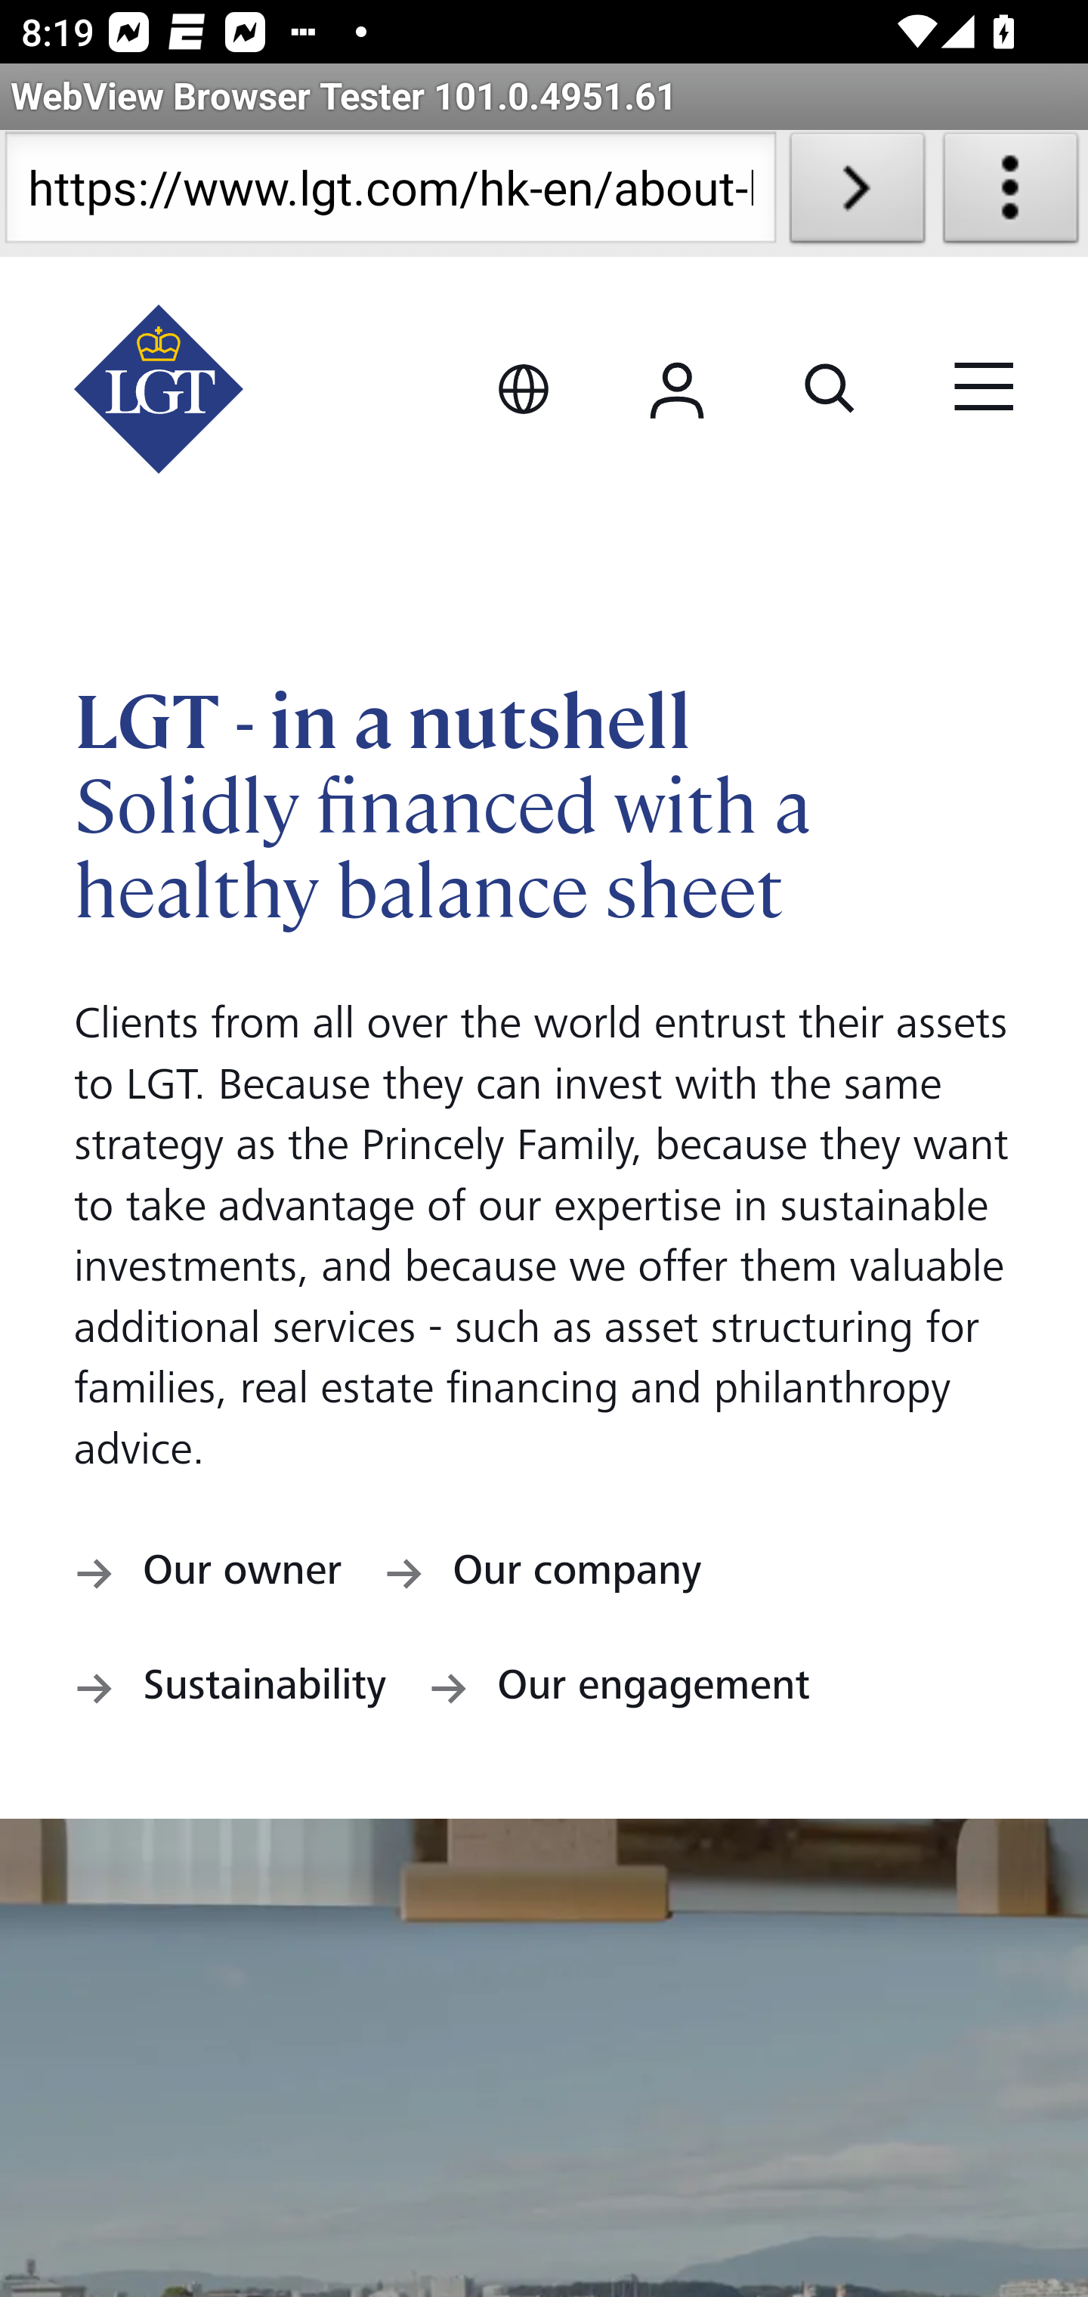 The image size is (1088, 2297). I want to click on Our company, so click(542, 1576).